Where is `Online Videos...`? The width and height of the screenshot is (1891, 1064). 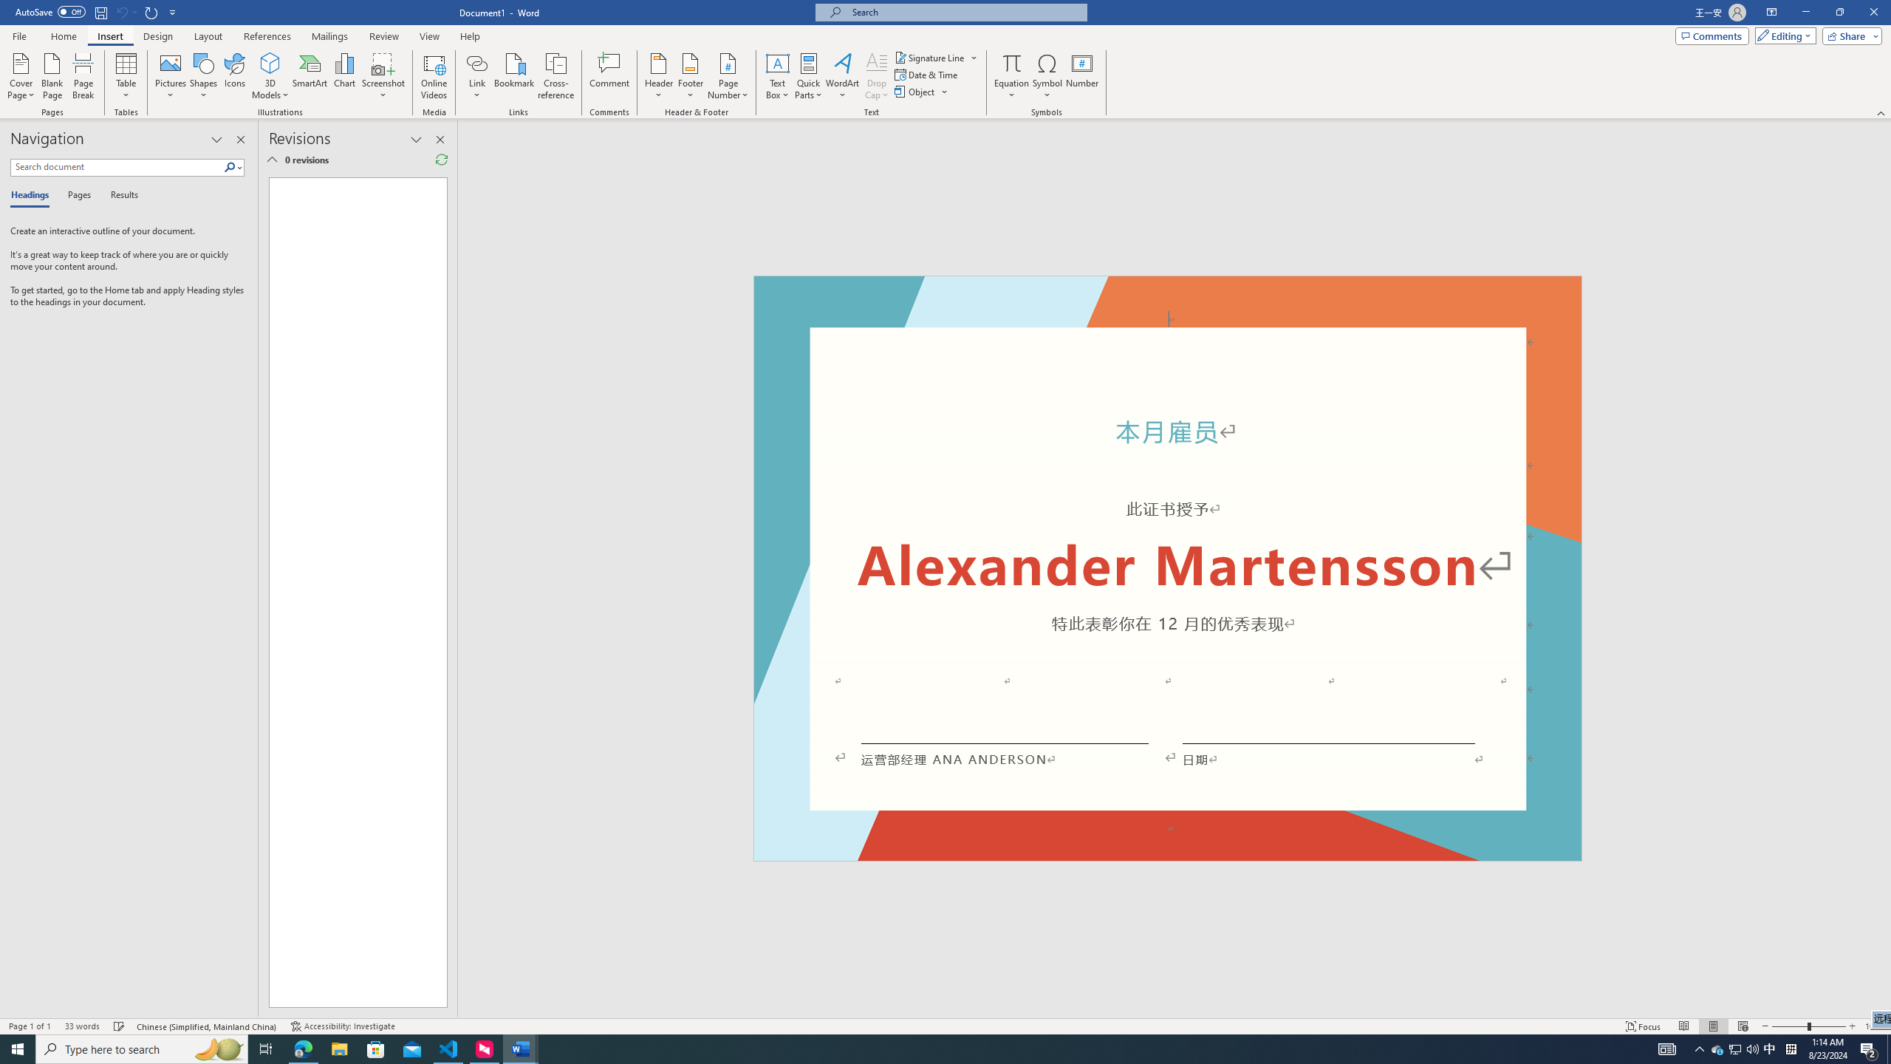 Online Videos... is located at coordinates (434, 76).